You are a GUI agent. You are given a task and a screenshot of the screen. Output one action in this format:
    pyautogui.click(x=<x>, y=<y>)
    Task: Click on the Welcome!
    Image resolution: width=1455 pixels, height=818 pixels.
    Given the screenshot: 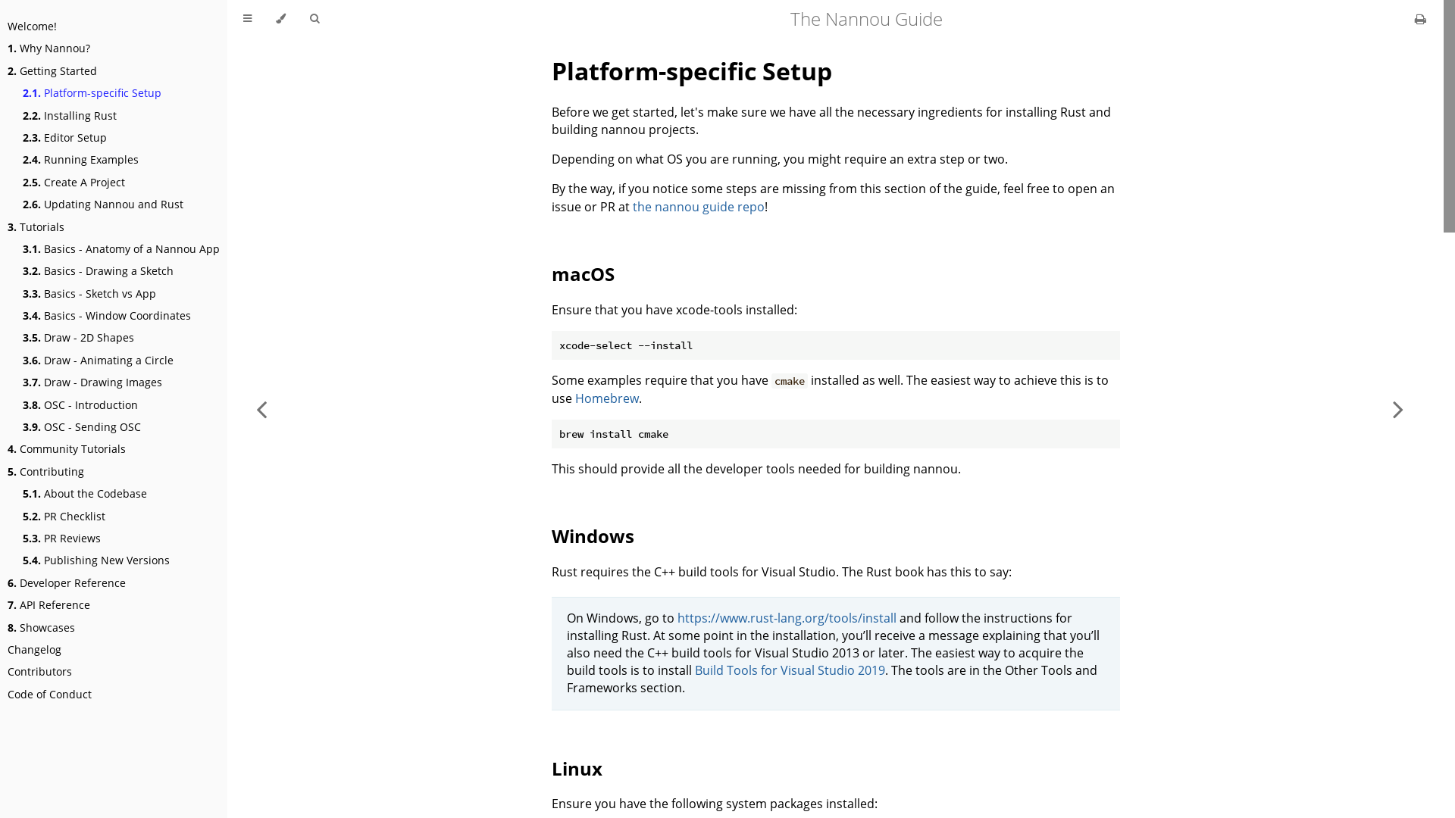 What is the action you would take?
    pyautogui.click(x=32, y=26)
    